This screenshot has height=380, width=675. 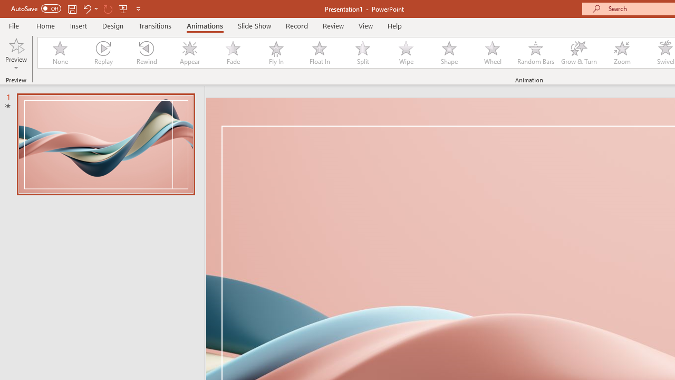 What do you see at coordinates (276, 53) in the screenshot?
I see `Fly In` at bounding box center [276, 53].